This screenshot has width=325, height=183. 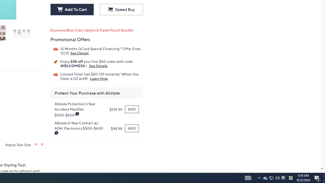 I want to click on Increase font size, so click(x=121, y=10).